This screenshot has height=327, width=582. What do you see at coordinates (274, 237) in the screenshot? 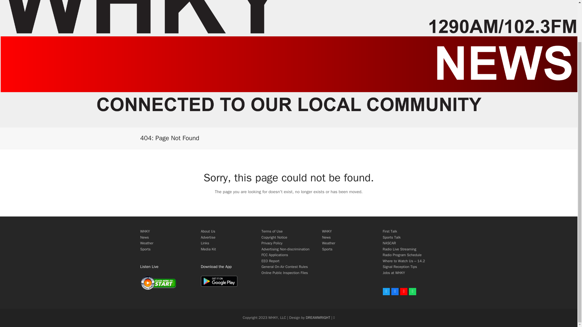
I see `Copyright Notice` at bounding box center [274, 237].